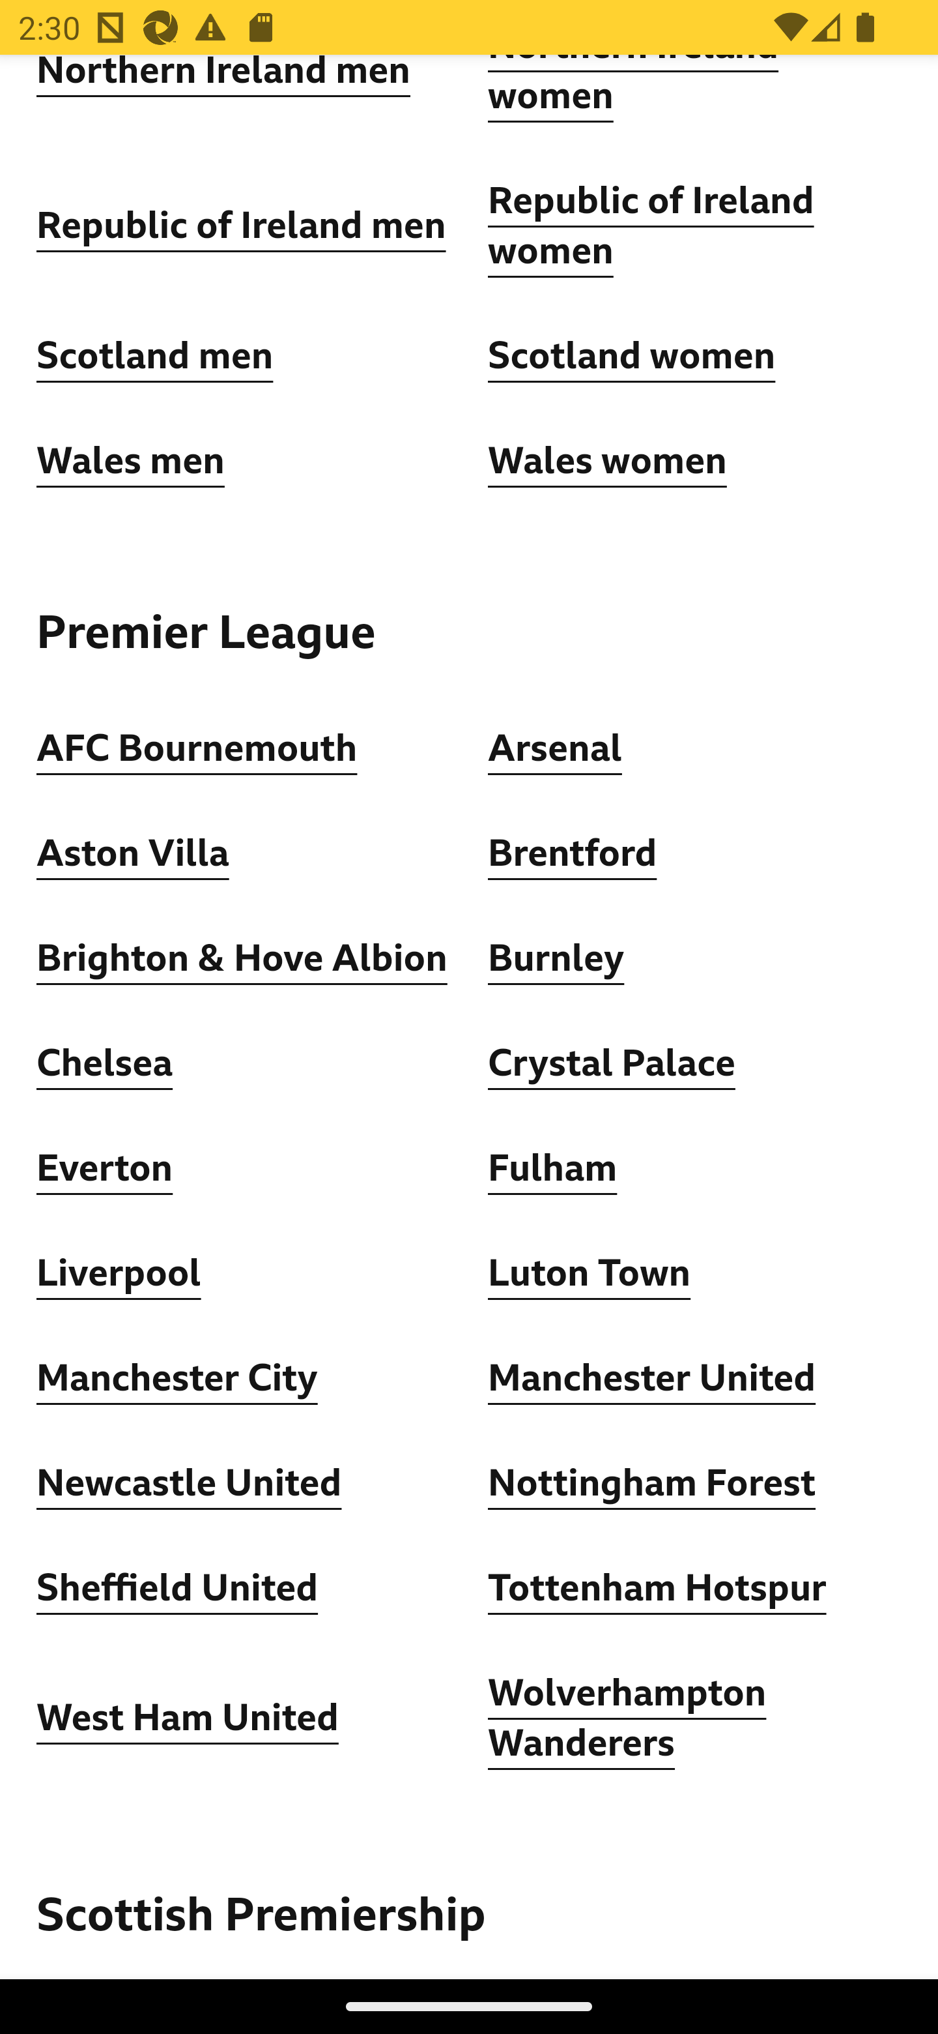 This screenshot has height=2034, width=938. Describe the element at coordinates (554, 750) in the screenshot. I see `Arsenal` at that location.